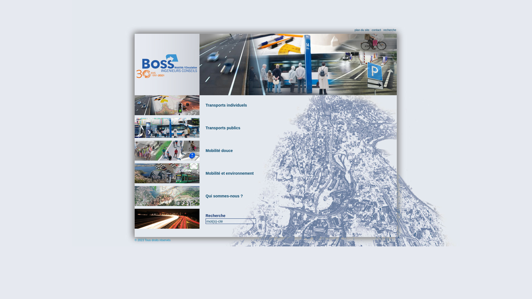 The width and height of the screenshot is (532, 299). I want to click on Transports publics, so click(223, 128).